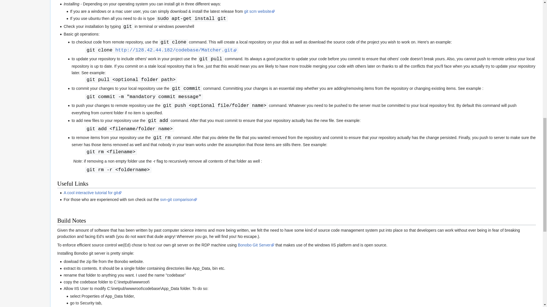 Image resolution: width=547 pixels, height=307 pixels. What do you see at coordinates (259, 11) in the screenshot?
I see `git scm website` at bounding box center [259, 11].